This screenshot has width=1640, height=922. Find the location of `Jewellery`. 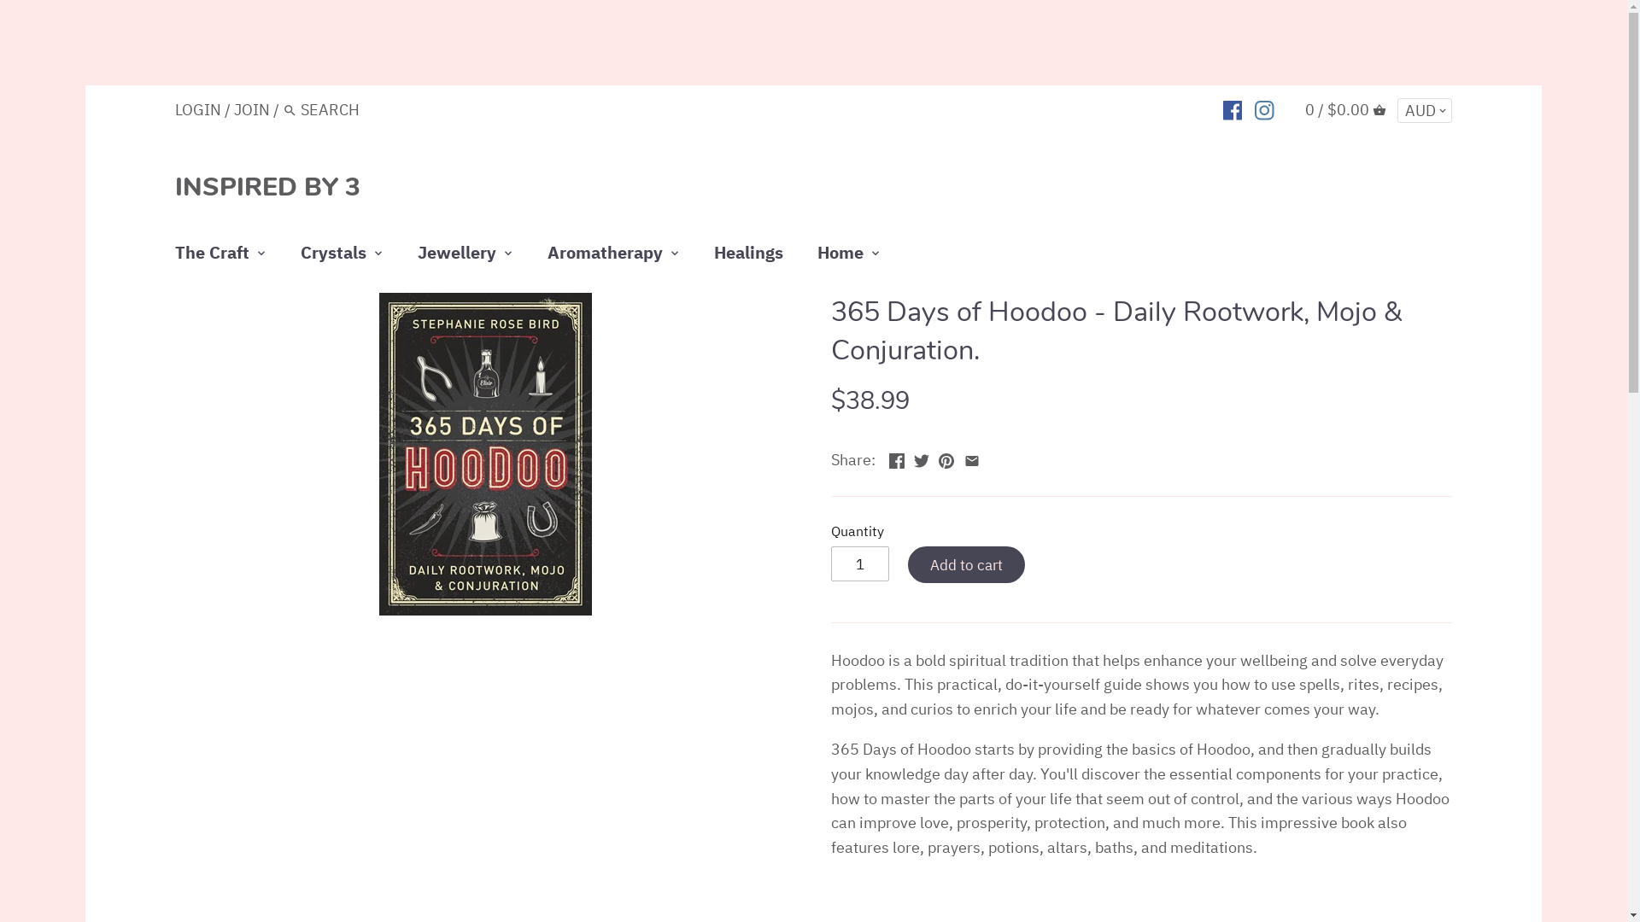

Jewellery is located at coordinates (457, 256).